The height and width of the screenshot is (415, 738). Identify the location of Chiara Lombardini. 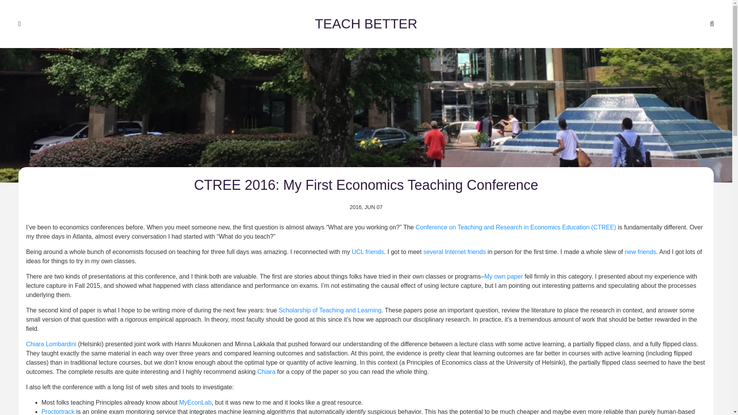
(51, 337).